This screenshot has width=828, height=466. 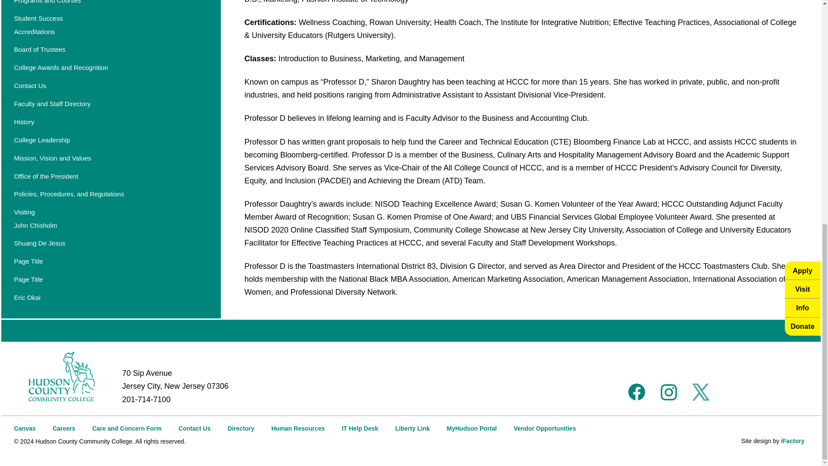 I want to click on flickr, so click(x=797, y=392).